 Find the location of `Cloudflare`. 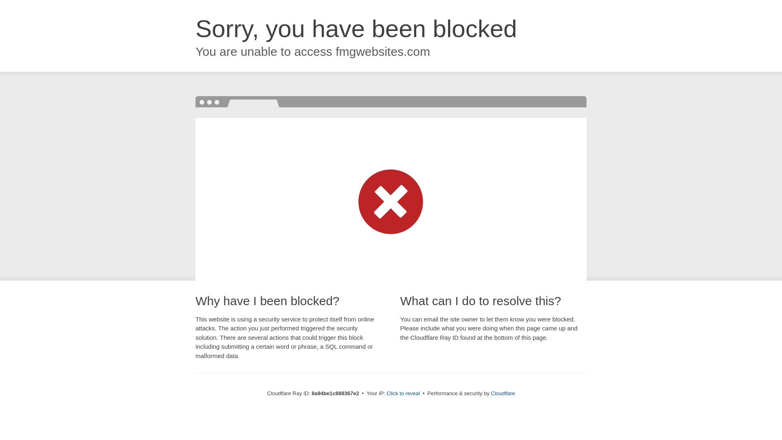

Cloudflare is located at coordinates (503, 393).